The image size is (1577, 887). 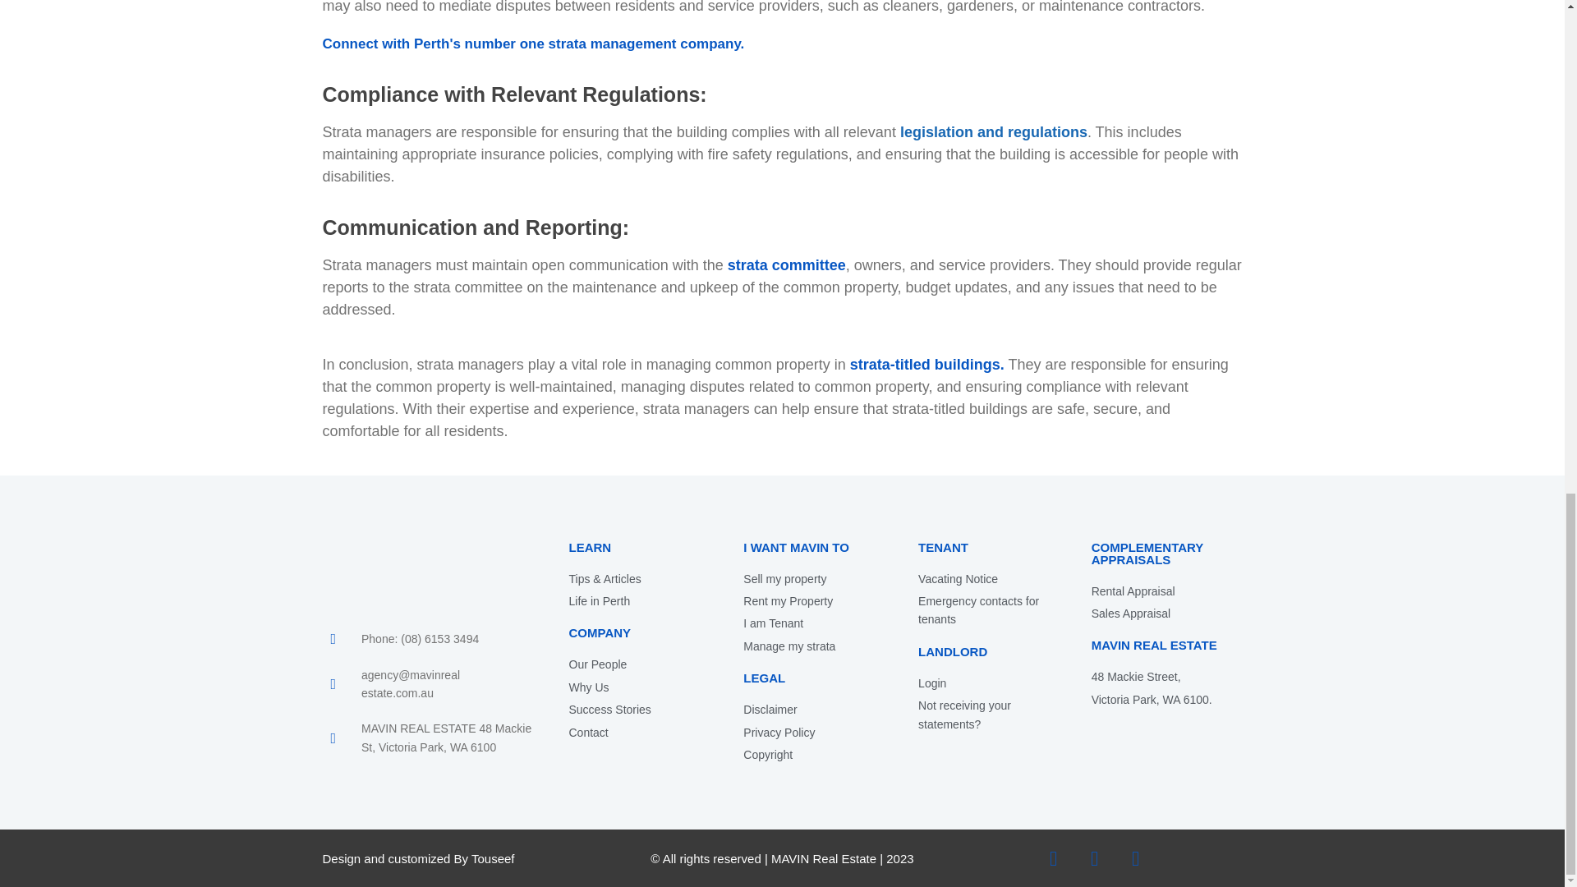 What do you see at coordinates (813, 601) in the screenshot?
I see `Rent my Property` at bounding box center [813, 601].